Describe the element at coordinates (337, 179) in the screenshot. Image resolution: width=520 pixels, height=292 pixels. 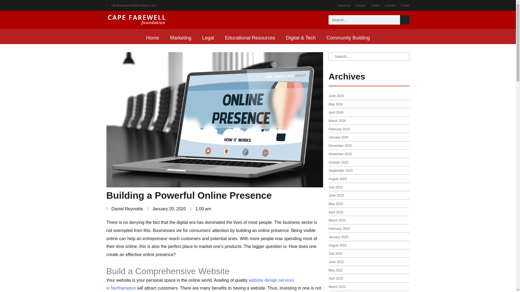
I see `August 2023` at that location.